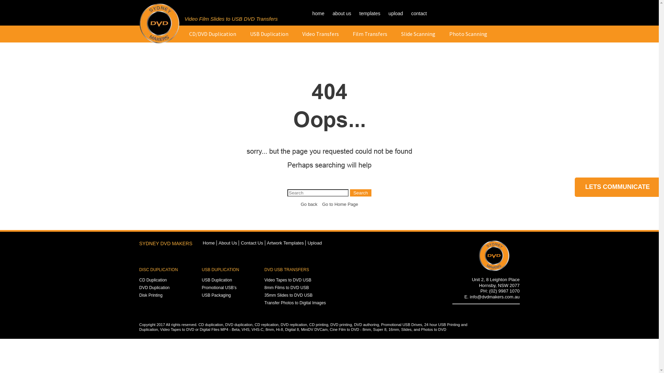 Image resolution: width=664 pixels, height=373 pixels. Describe the element at coordinates (370, 13) in the screenshot. I see `templates` at that location.